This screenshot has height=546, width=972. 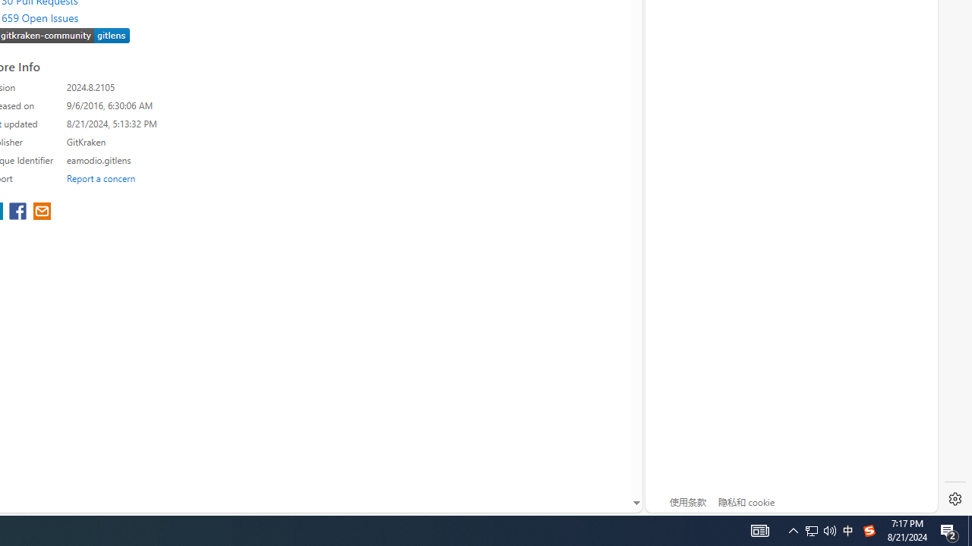 I want to click on User Promoted Notification Area, so click(x=793, y=531).